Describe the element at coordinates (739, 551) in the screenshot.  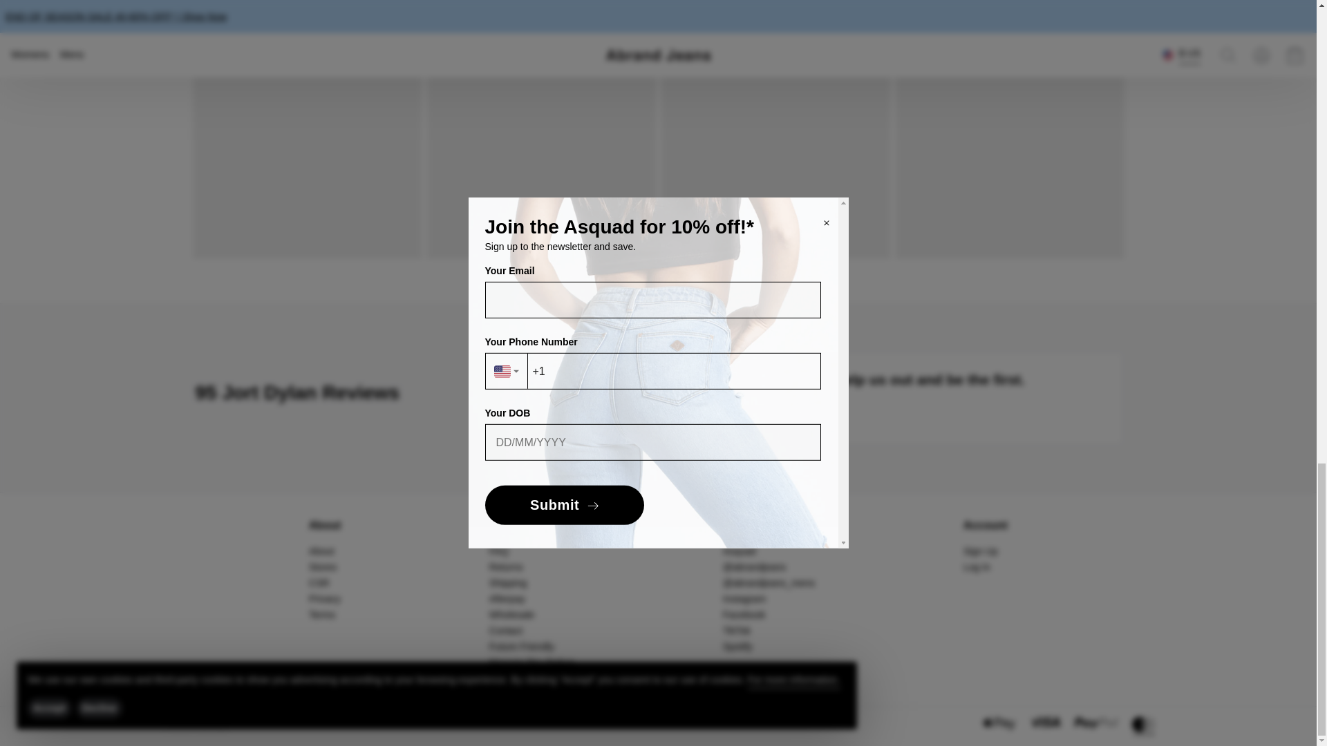
I see `Asquad` at that location.